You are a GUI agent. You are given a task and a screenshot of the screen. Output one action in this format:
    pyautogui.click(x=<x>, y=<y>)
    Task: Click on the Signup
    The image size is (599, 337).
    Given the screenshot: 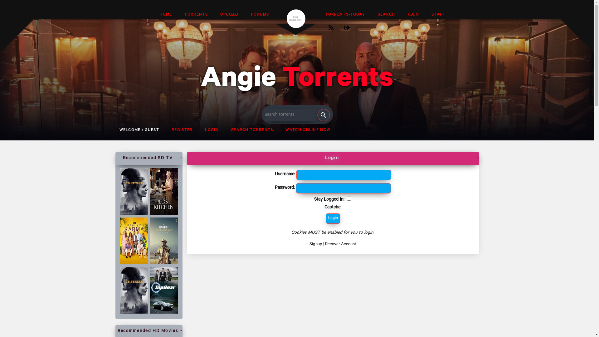 What is the action you would take?
    pyautogui.click(x=316, y=245)
    